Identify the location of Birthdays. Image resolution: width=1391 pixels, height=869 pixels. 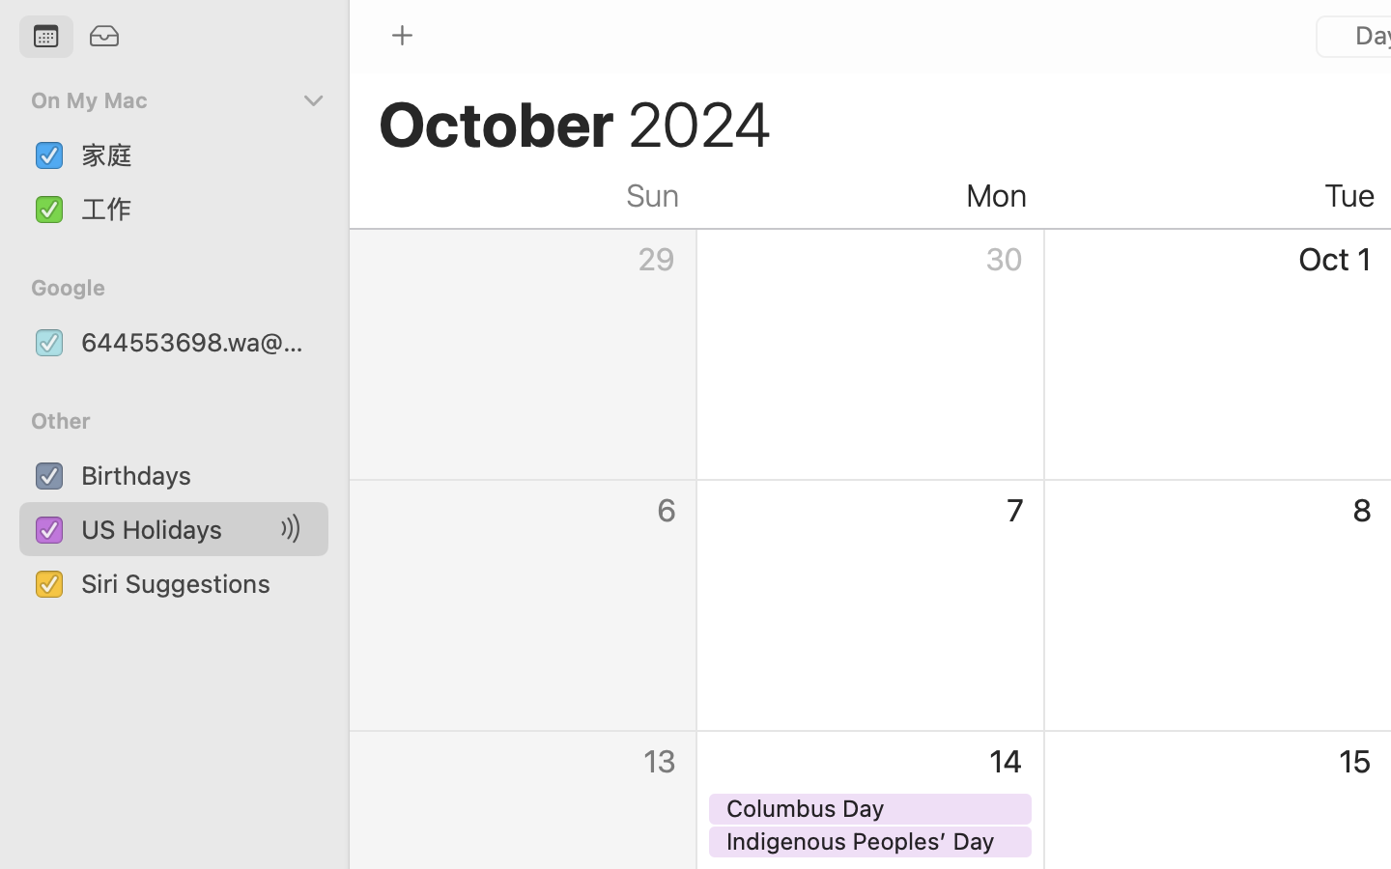
(197, 475).